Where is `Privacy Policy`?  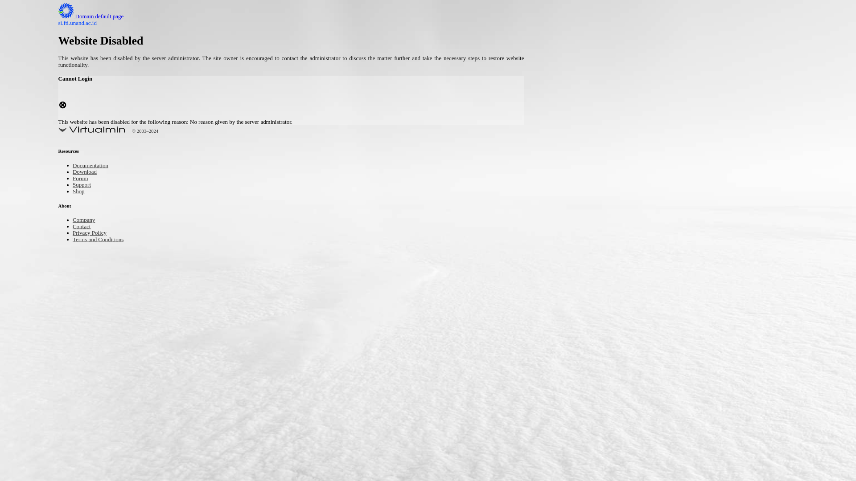 Privacy Policy is located at coordinates (94, 233).